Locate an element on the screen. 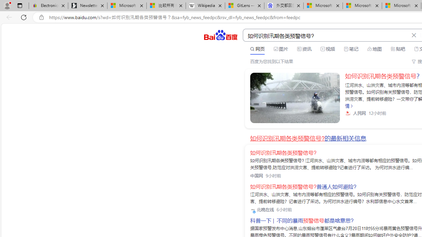 The height and width of the screenshot is (237, 422). Electronics, Cars, Fashion, Collectibles & More | eBay is located at coordinates (48, 6).